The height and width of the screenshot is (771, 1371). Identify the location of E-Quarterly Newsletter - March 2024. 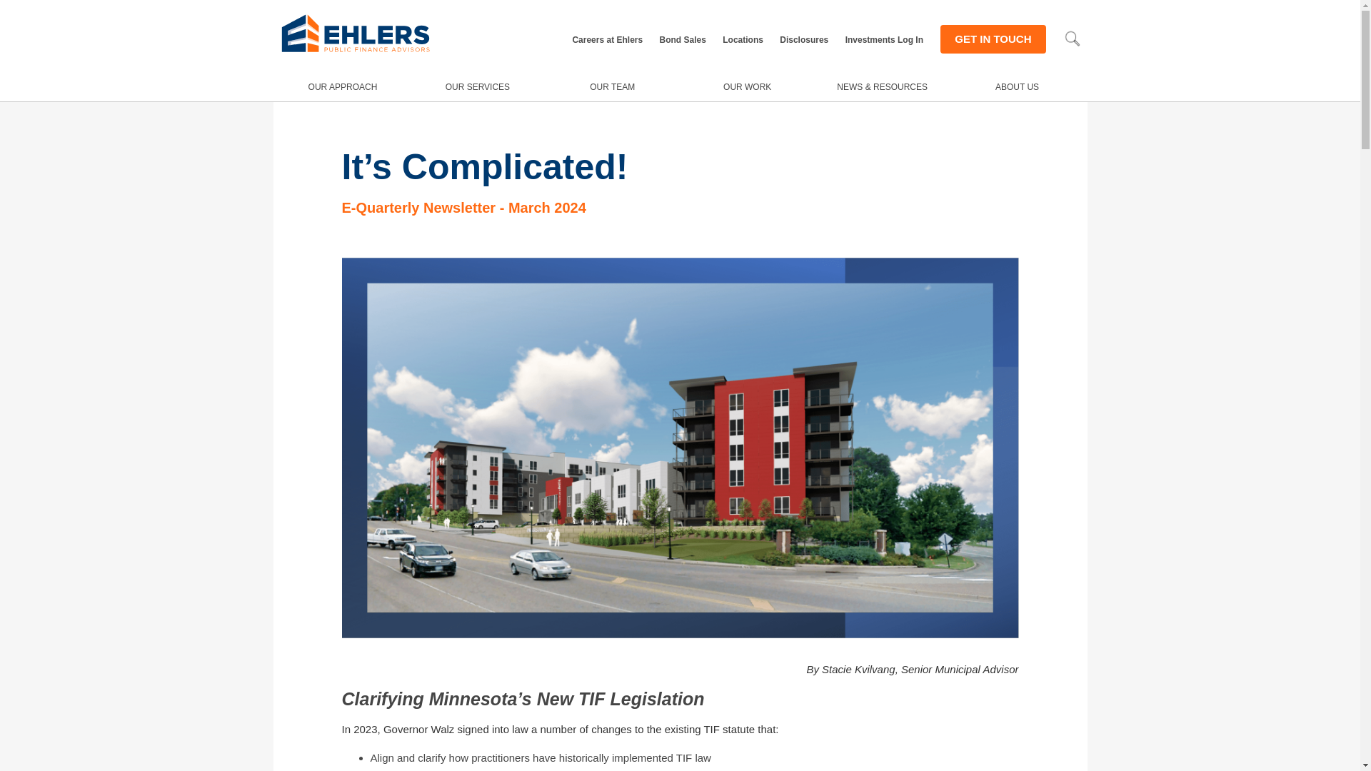
(463, 207).